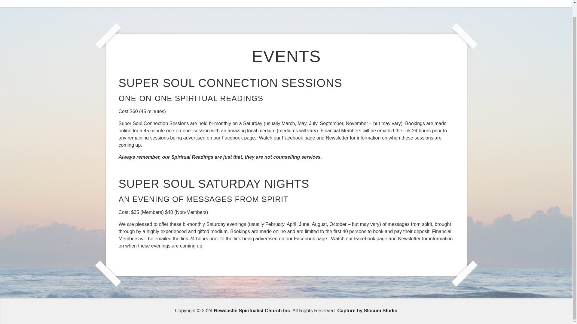 The width and height of the screenshot is (577, 324). I want to click on CONTACT, so click(451, 1).